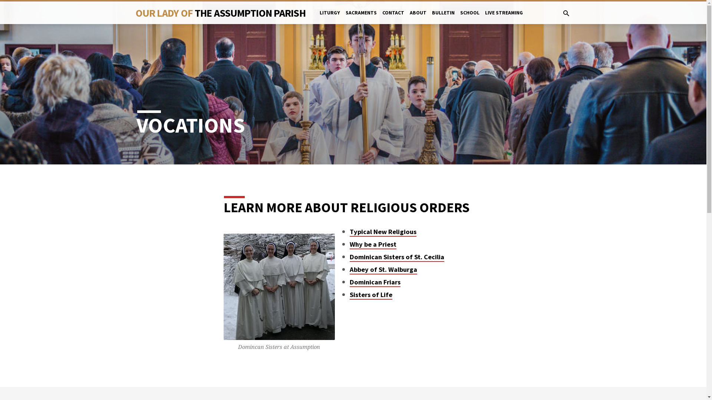 The height and width of the screenshot is (400, 712). I want to click on Sisters of Life, so click(371, 295).